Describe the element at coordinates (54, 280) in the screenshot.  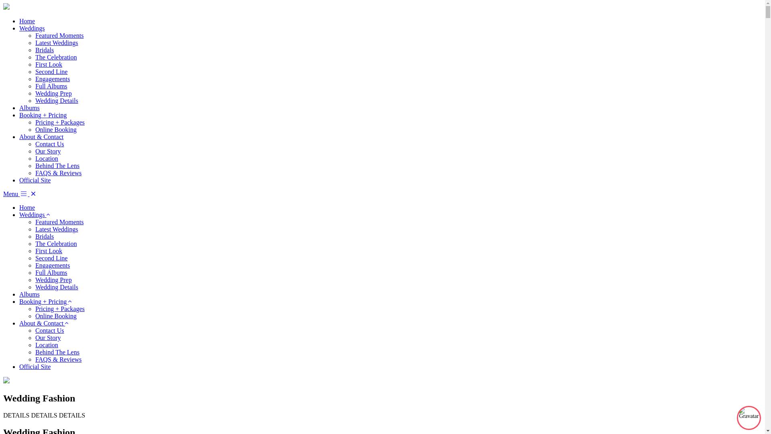
I see `Wedding Prep` at that location.